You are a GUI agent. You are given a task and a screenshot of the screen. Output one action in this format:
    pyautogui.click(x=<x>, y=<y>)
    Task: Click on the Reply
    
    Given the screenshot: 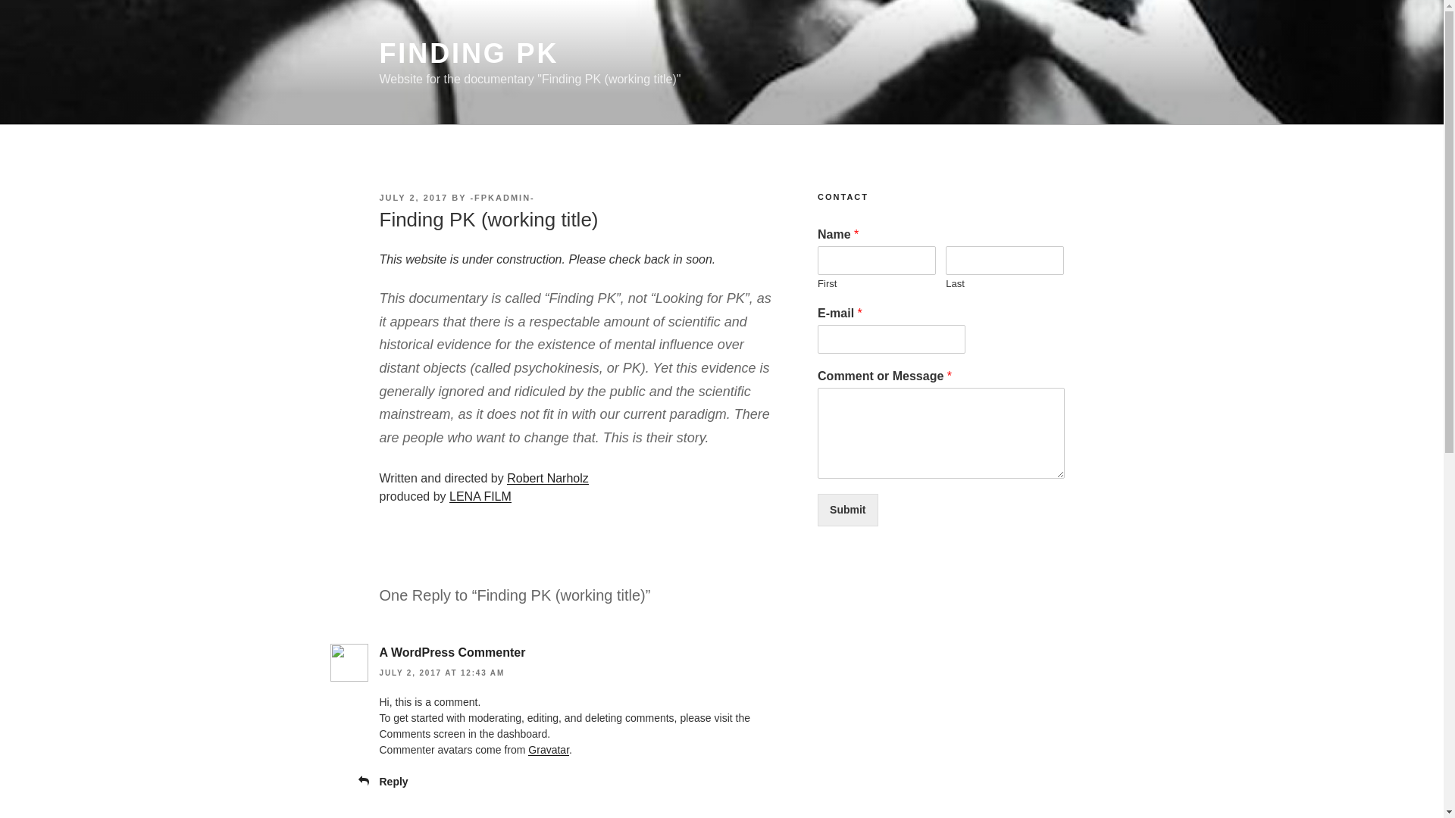 What is the action you would take?
    pyautogui.click(x=393, y=782)
    